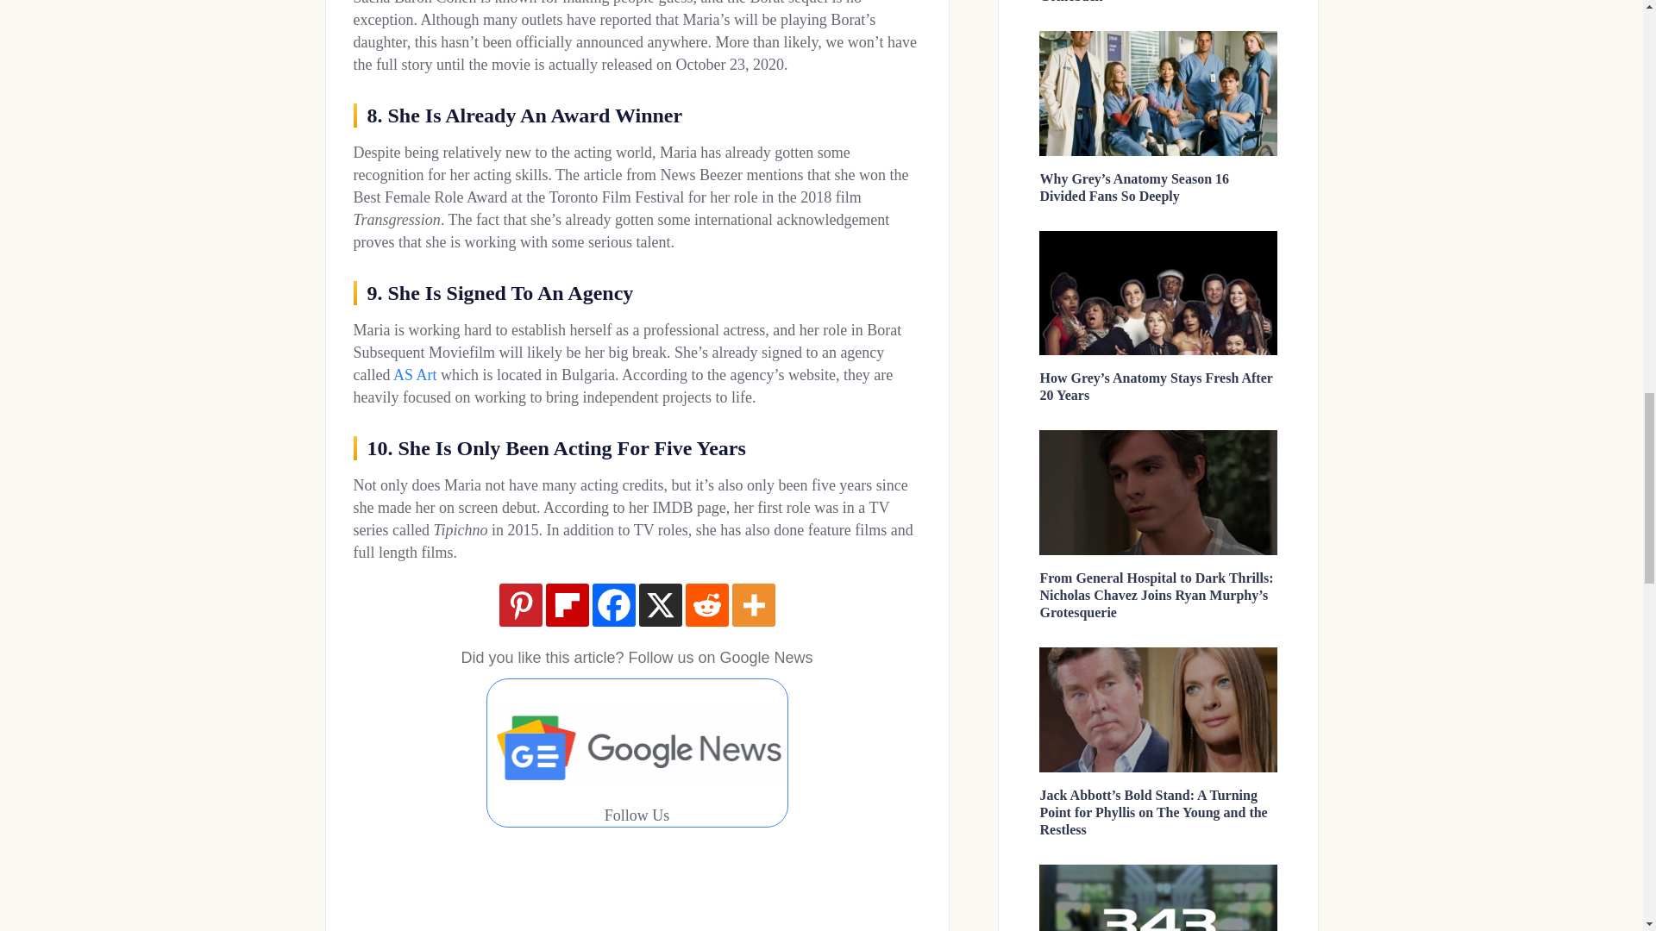 This screenshot has height=931, width=1656. I want to click on More, so click(753, 605).